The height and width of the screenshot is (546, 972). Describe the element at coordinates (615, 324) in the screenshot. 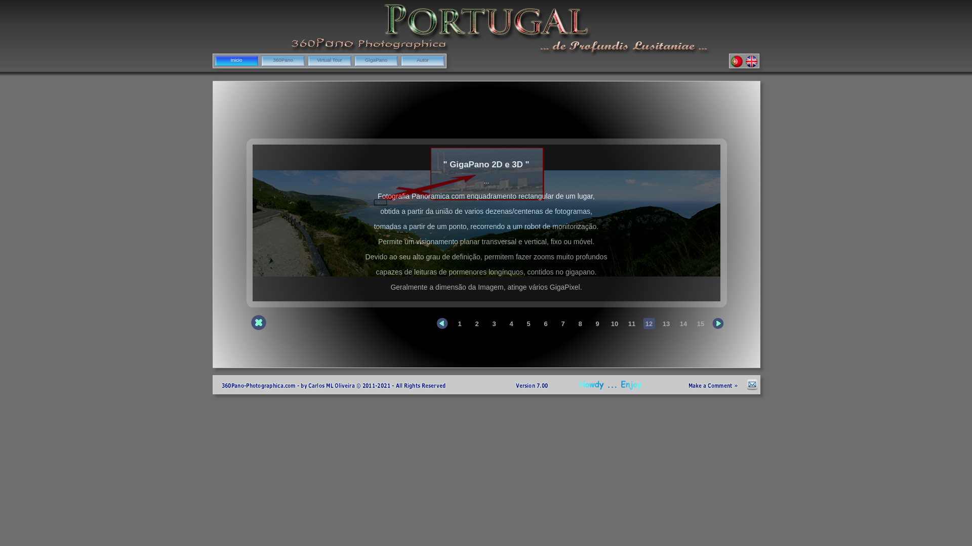

I see `10` at that location.